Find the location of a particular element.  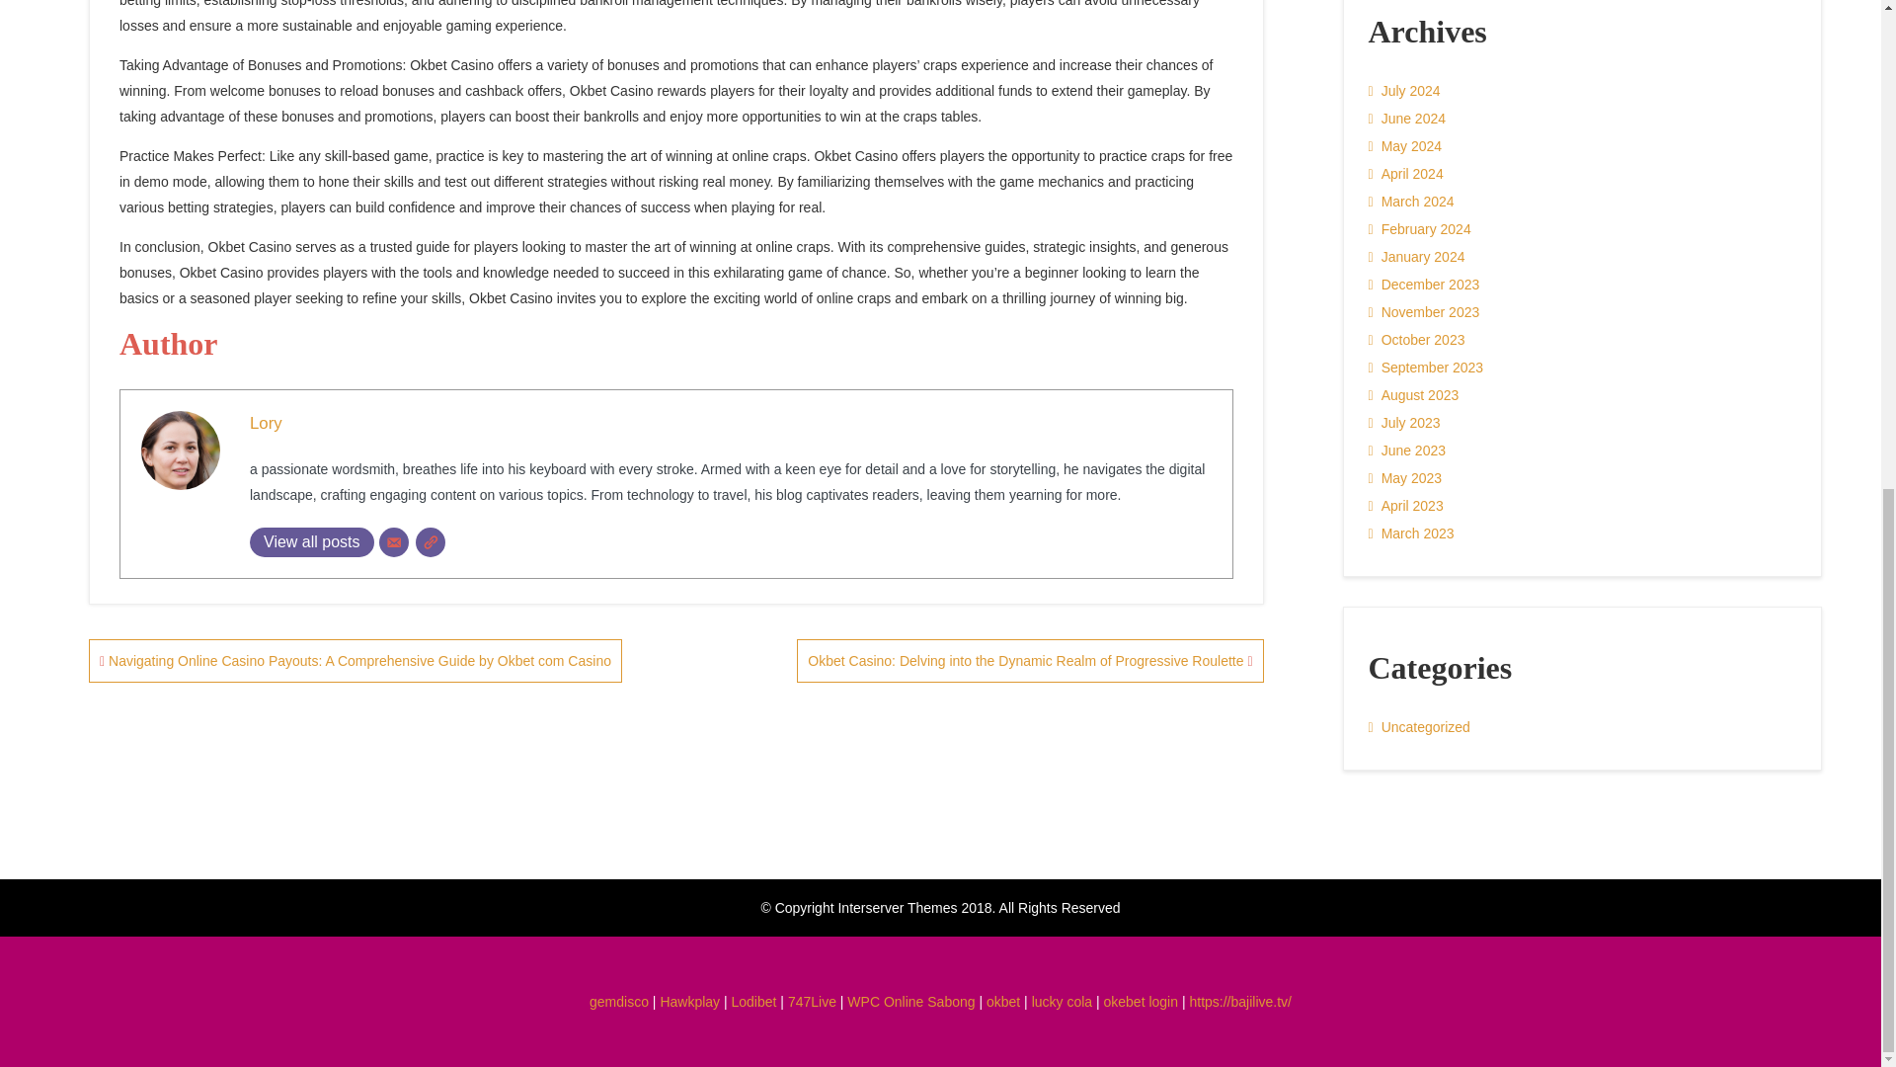

September 2023 is located at coordinates (1426, 367).